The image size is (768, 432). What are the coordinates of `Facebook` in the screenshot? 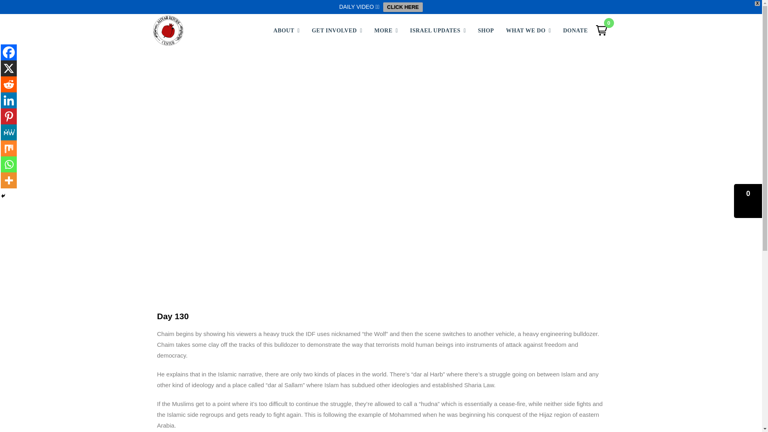 It's located at (9, 52).